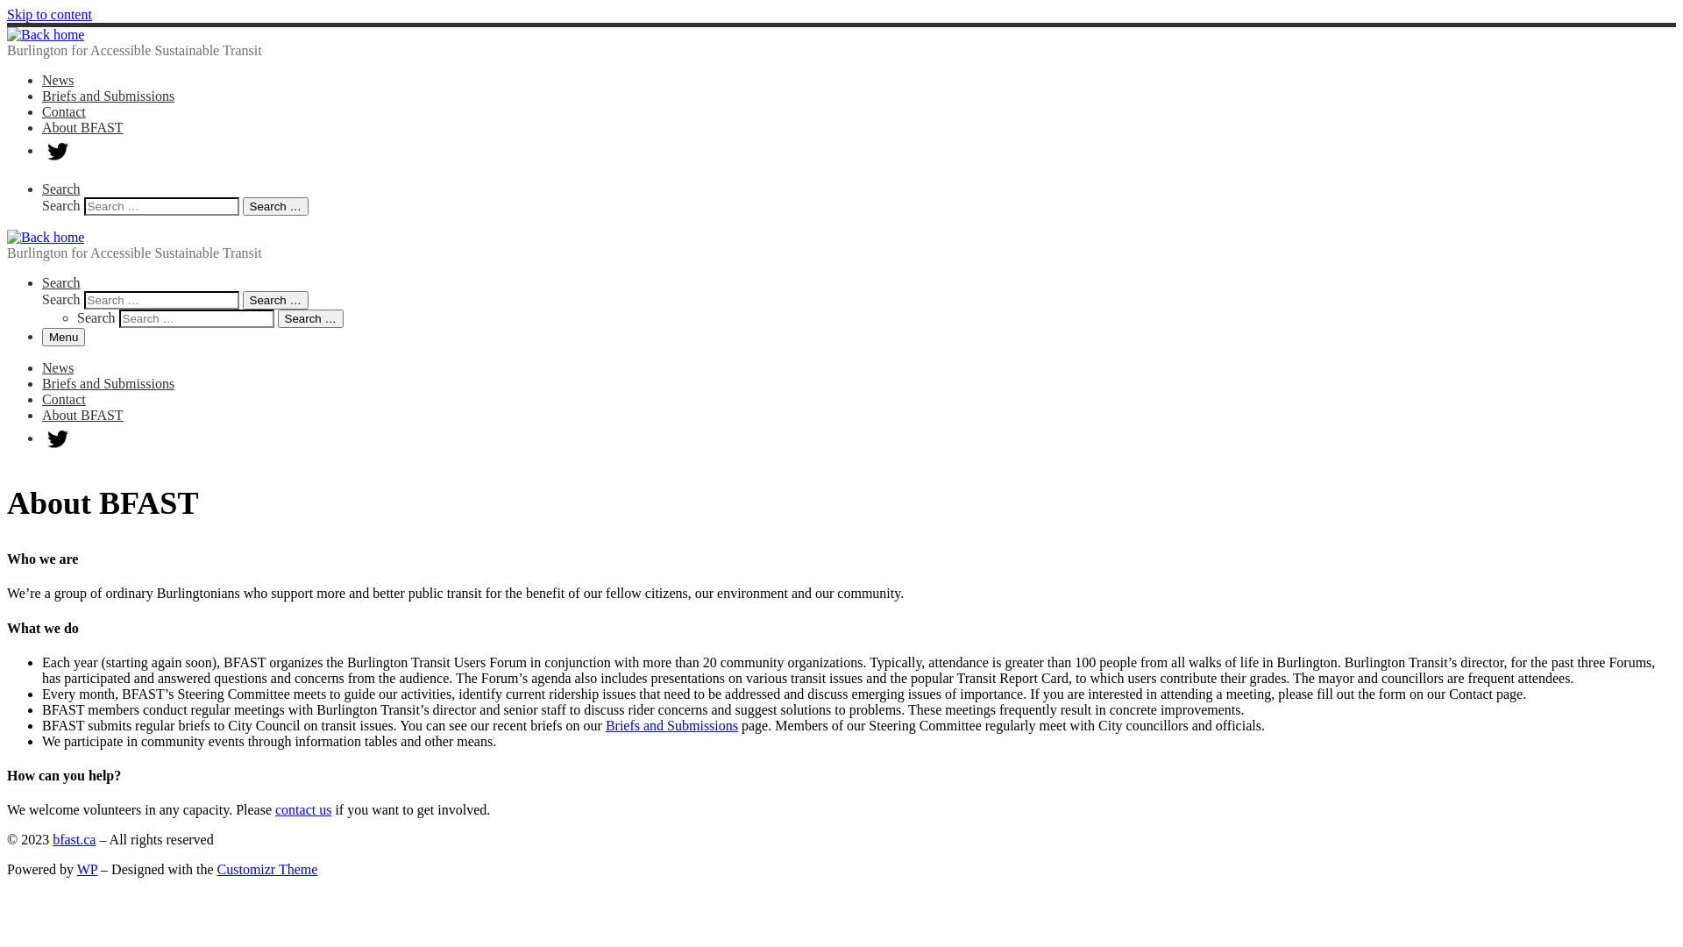  I want to click on About BFAST, so click(82, 128).